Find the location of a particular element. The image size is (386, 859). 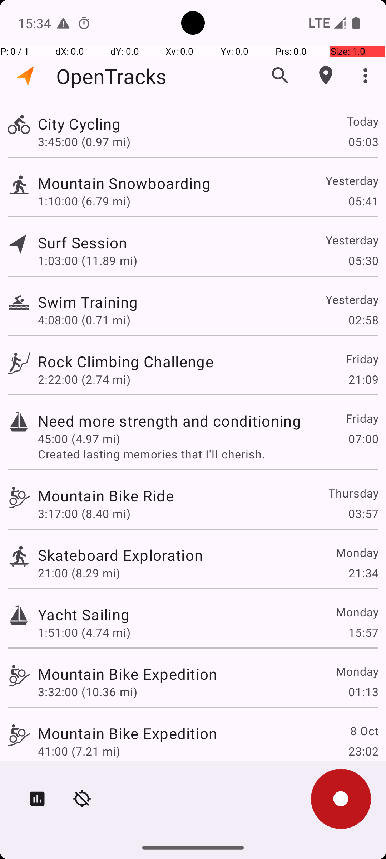

07:00 is located at coordinates (363, 439).